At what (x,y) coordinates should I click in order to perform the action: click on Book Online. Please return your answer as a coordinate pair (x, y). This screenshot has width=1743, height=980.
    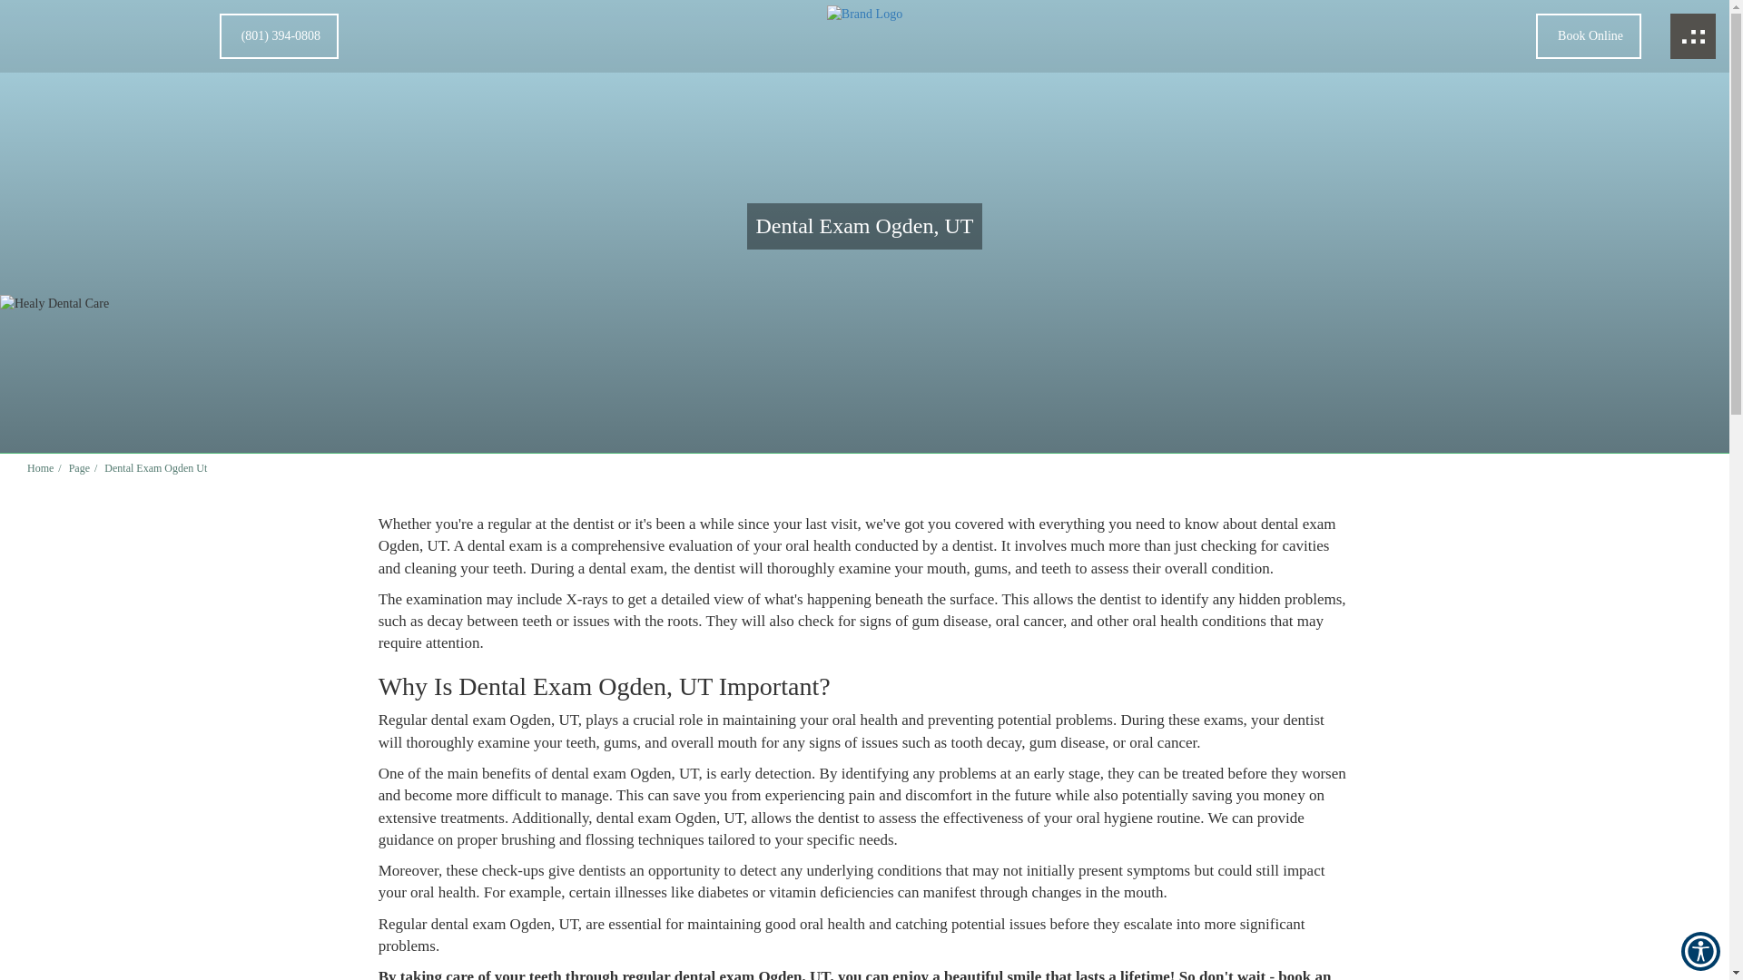
    Looking at the image, I should click on (1590, 14).